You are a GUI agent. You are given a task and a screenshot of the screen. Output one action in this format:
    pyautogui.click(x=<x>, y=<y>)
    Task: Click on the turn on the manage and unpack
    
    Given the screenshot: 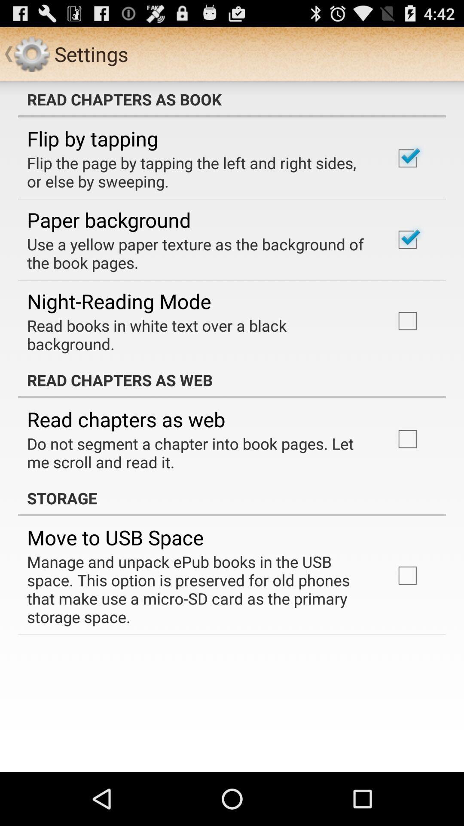 What is the action you would take?
    pyautogui.click(x=199, y=589)
    